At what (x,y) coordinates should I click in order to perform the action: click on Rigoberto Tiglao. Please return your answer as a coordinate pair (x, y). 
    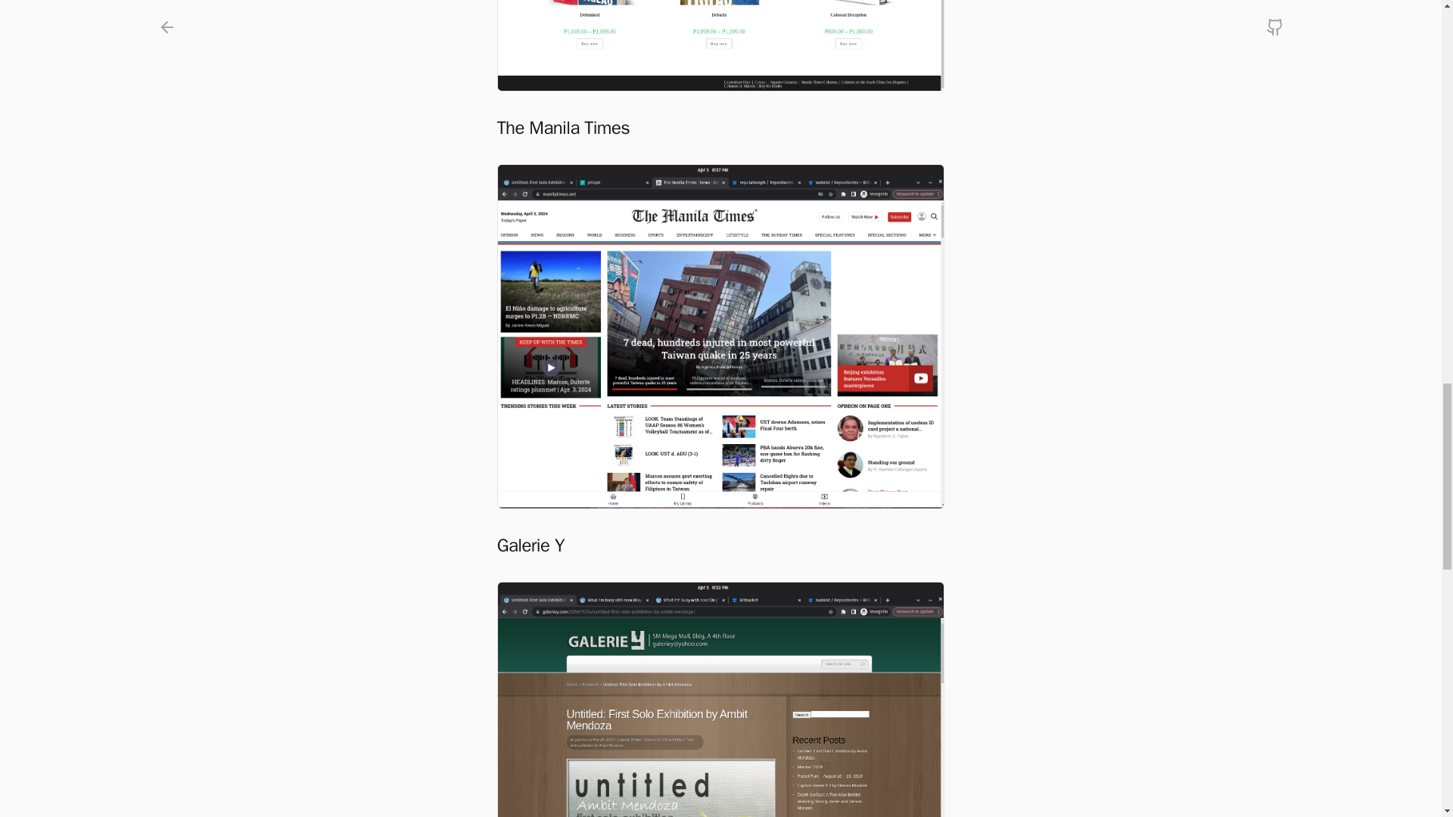
    Looking at the image, I should click on (720, 45).